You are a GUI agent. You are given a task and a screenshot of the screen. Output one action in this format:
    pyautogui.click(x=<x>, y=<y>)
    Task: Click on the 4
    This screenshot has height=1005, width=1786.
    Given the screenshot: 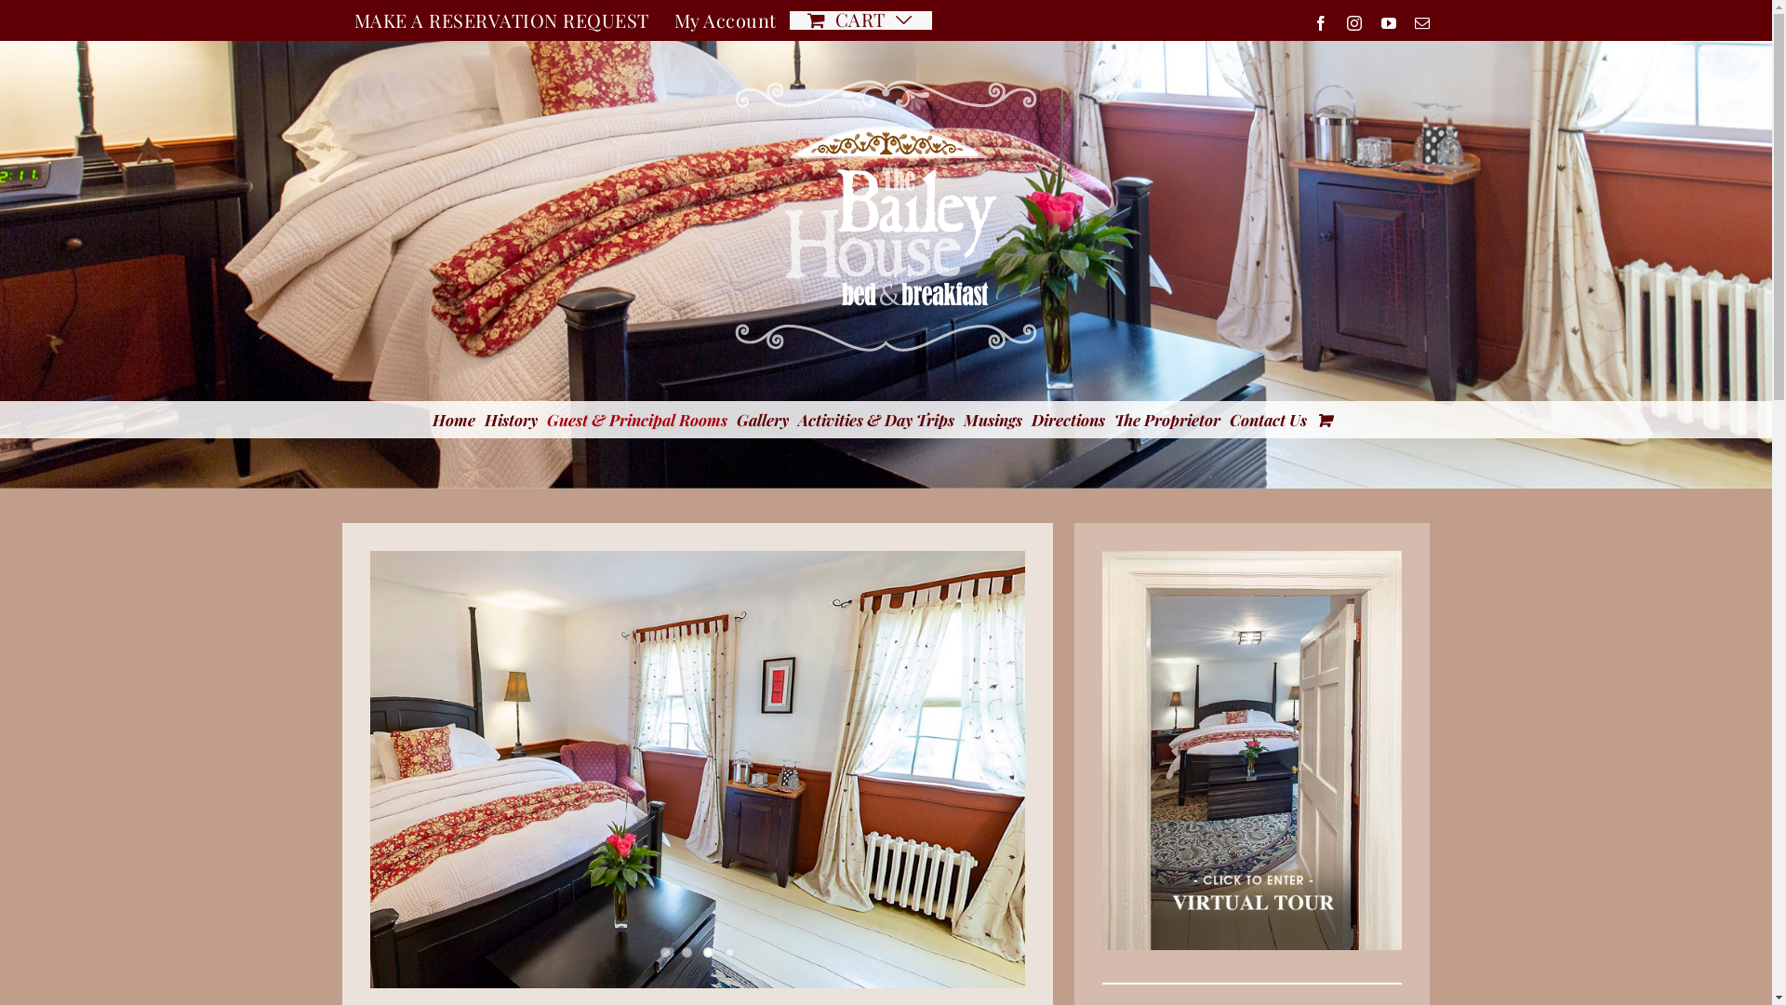 What is the action you would take?
    pyautogui.click(x=729, y=952)
    